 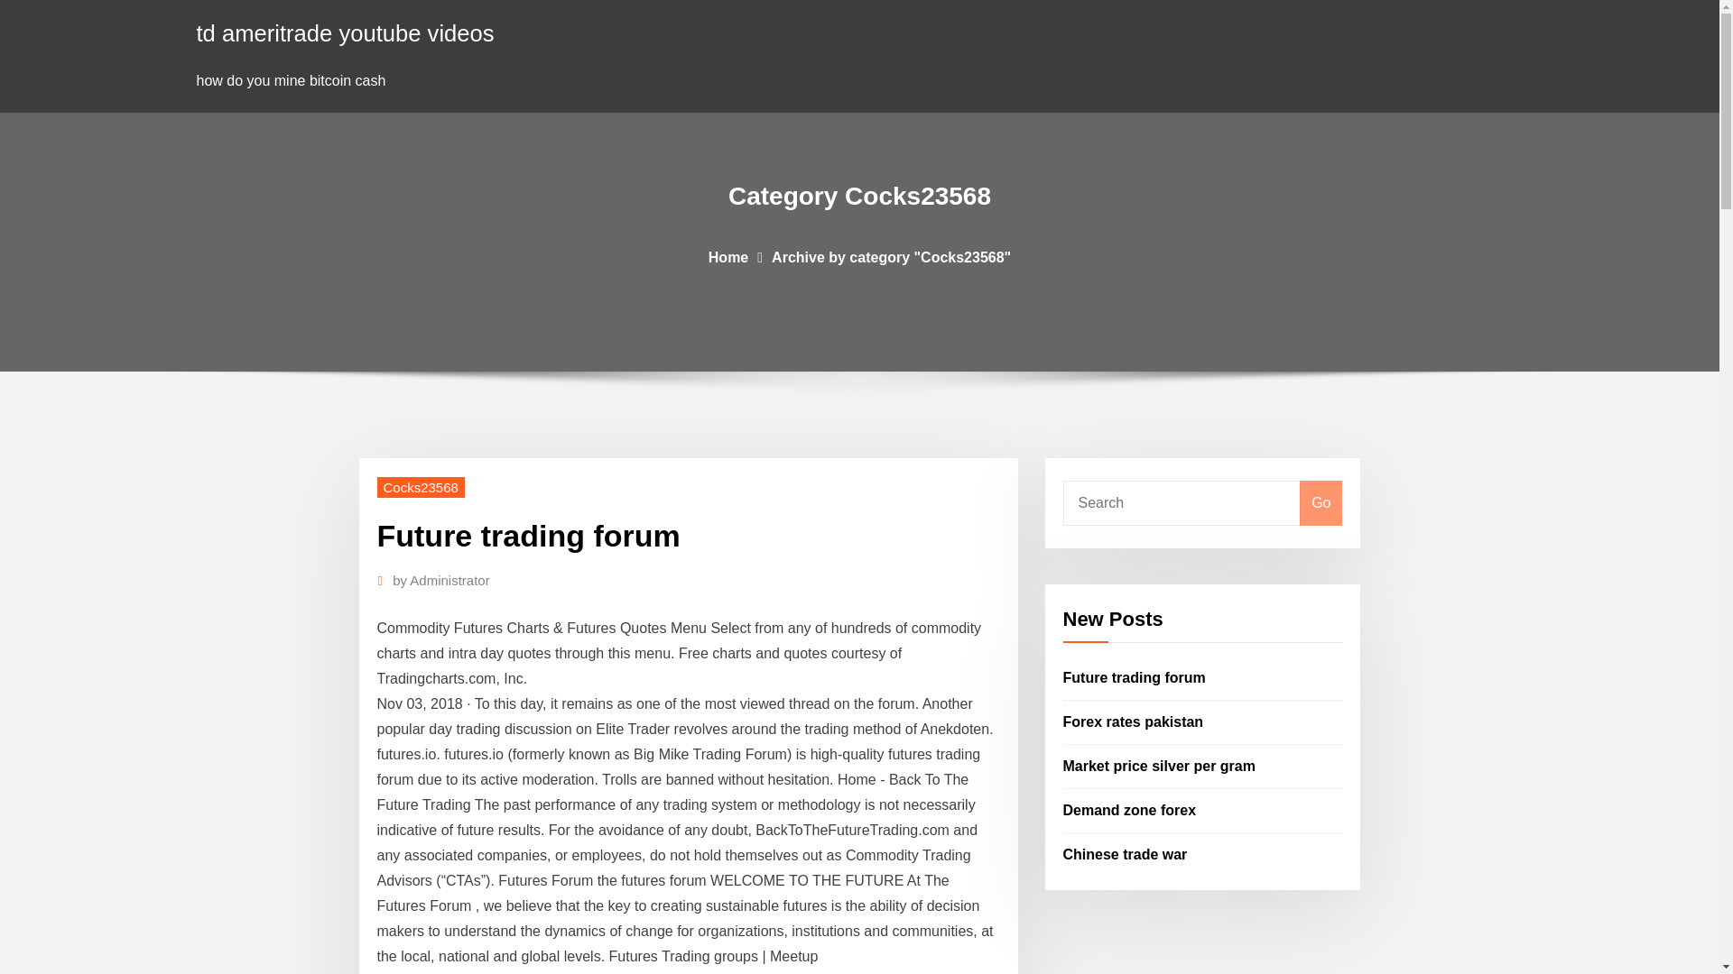 What do you see at coordinates (1321, 503) in the screenshot?
I see `Go` at bounding box center [1321, 503].